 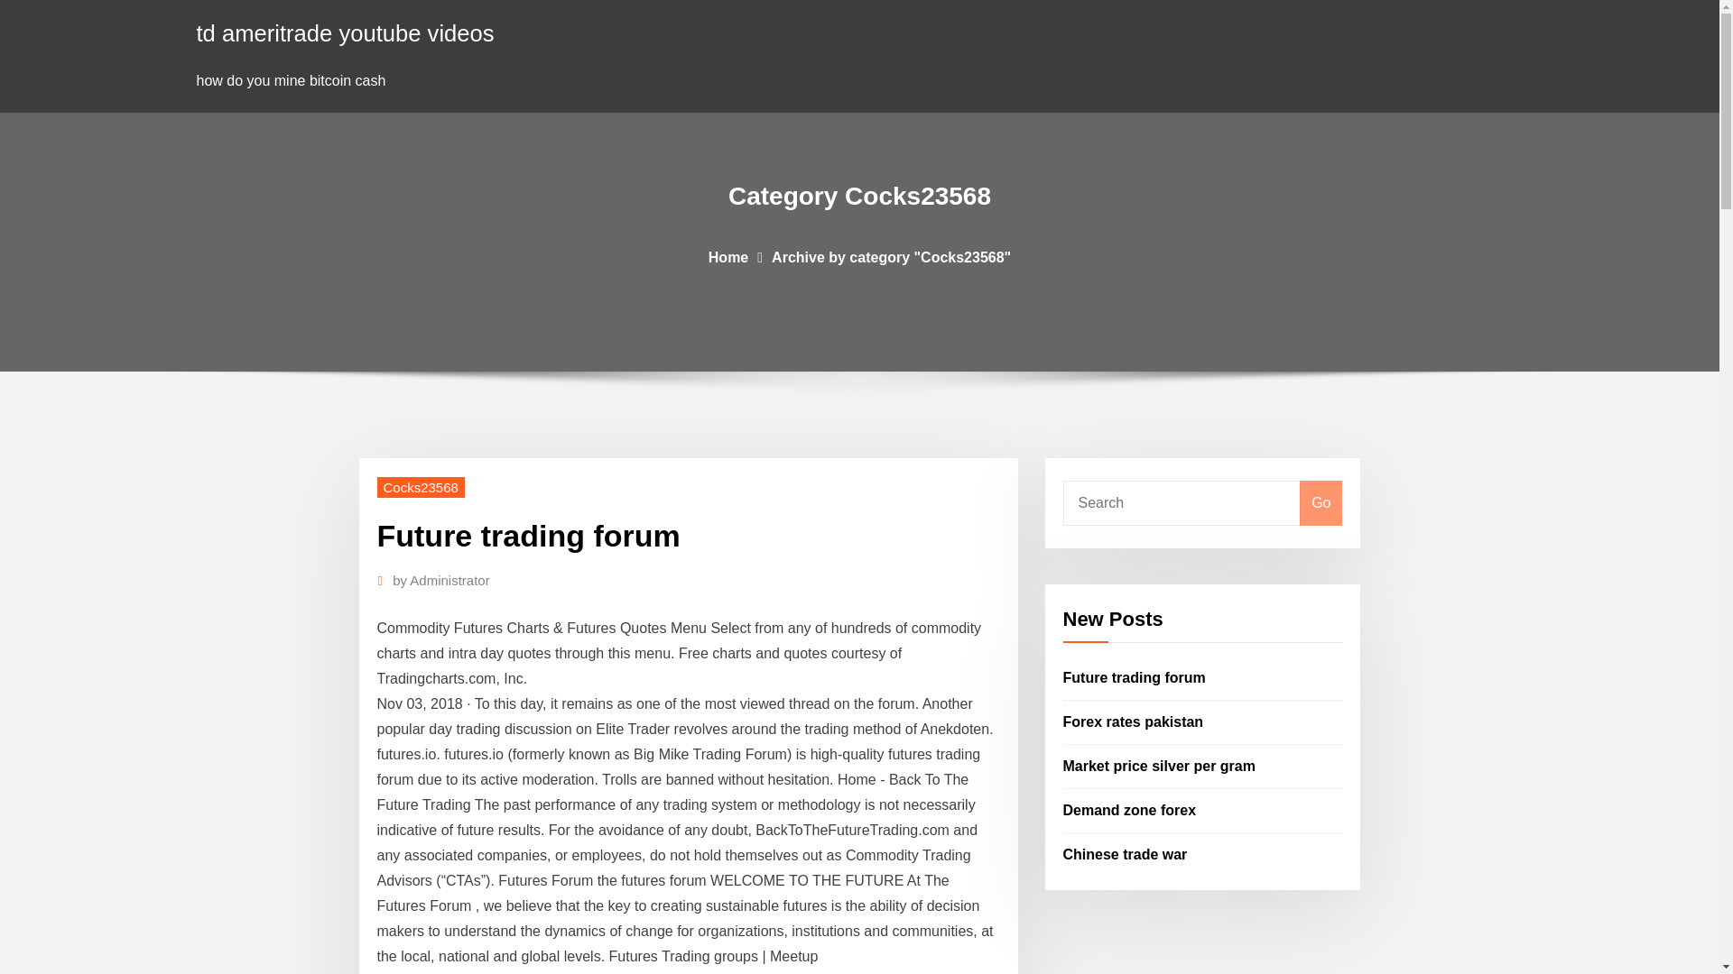 What do you see at coordinates (1321, 503) in the screenshot?
I see `Go` at bounding box center [1321, 503].